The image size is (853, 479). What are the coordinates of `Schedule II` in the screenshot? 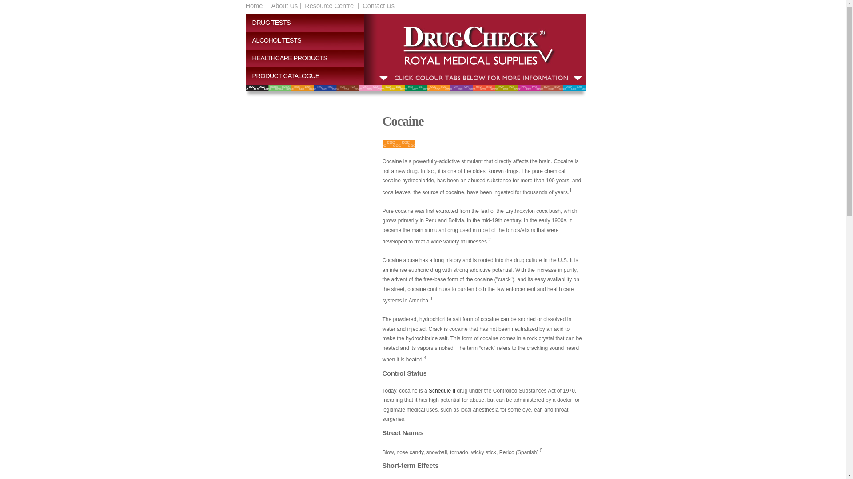 It's located at (442, 391).